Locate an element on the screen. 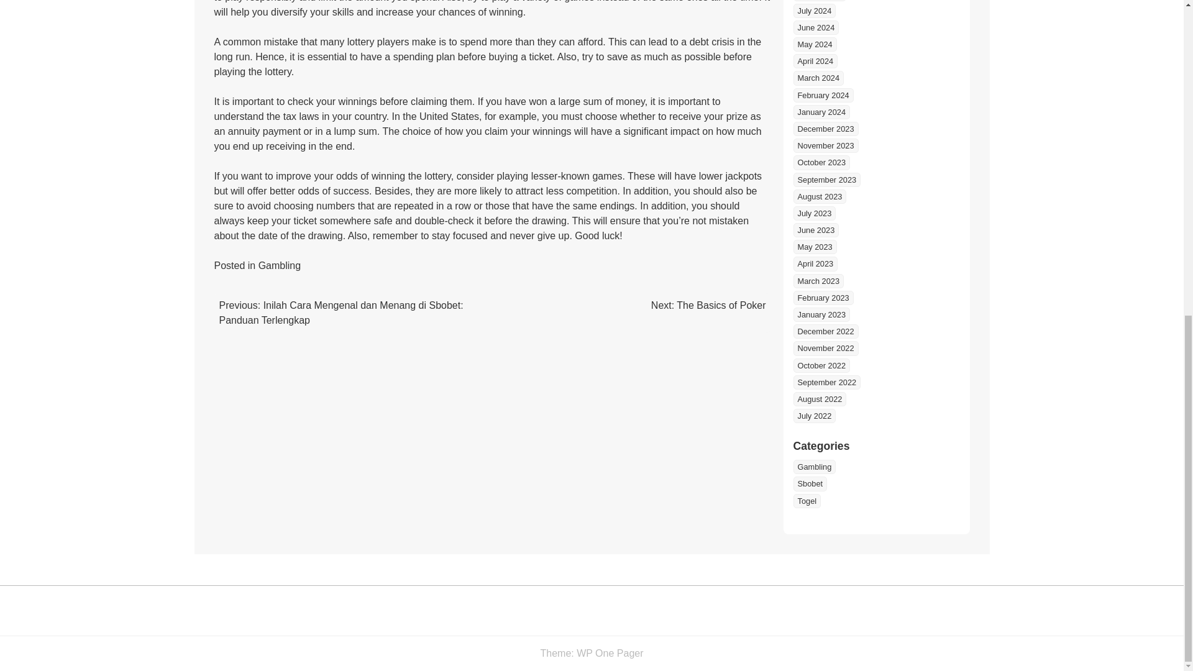  March 2023 is located at coordinates (818, 281).